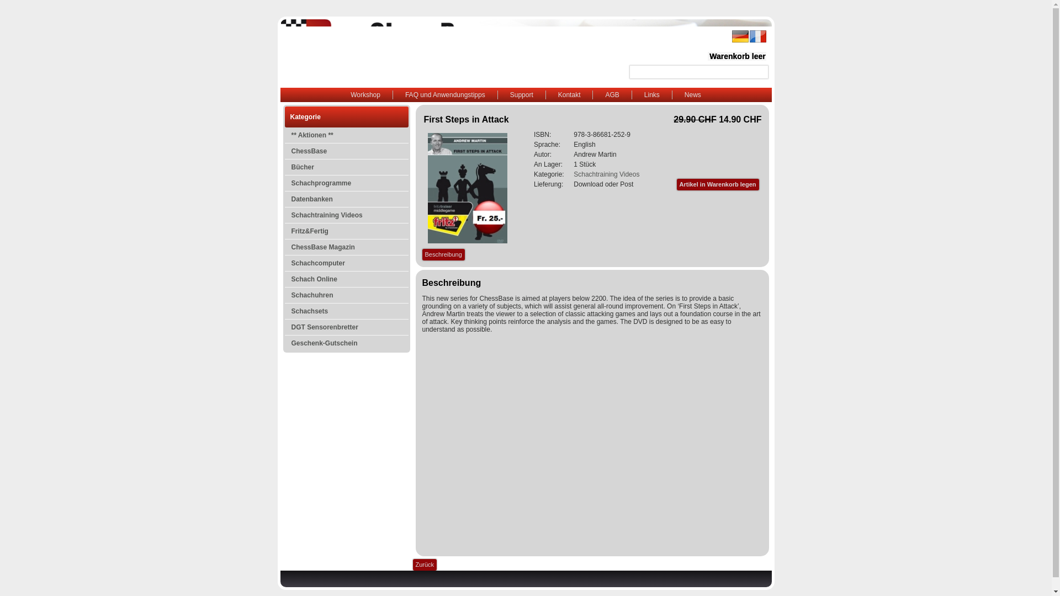 Image resolution: width=1060 pixels, height=596 pixels. Describe the element at coordinates (347, 311) in the screenshot. I see `Schachsets` at that location.